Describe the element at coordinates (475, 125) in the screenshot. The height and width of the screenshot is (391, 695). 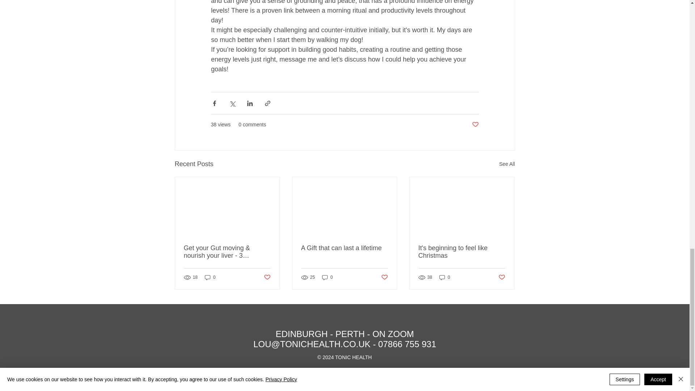
I see `Post not marked as liked` at that location.